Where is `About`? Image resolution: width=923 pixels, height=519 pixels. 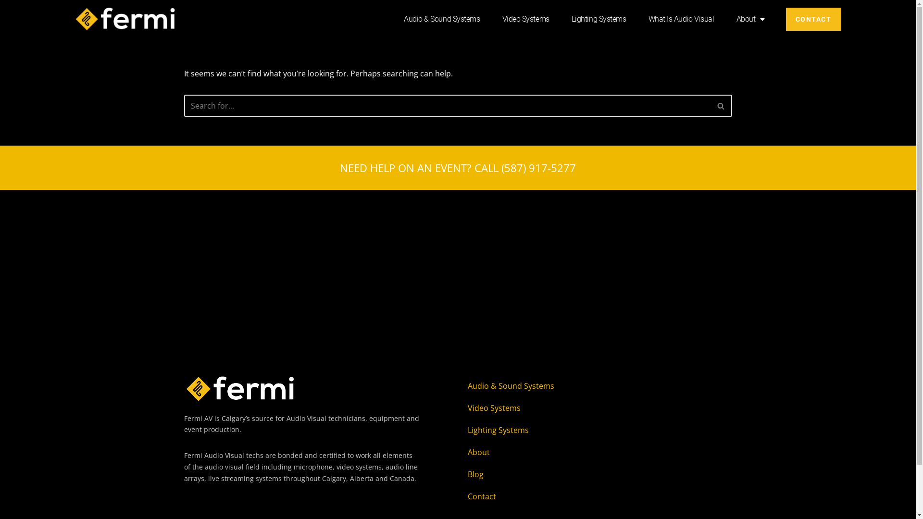
About is located at coordinates (750, 19).